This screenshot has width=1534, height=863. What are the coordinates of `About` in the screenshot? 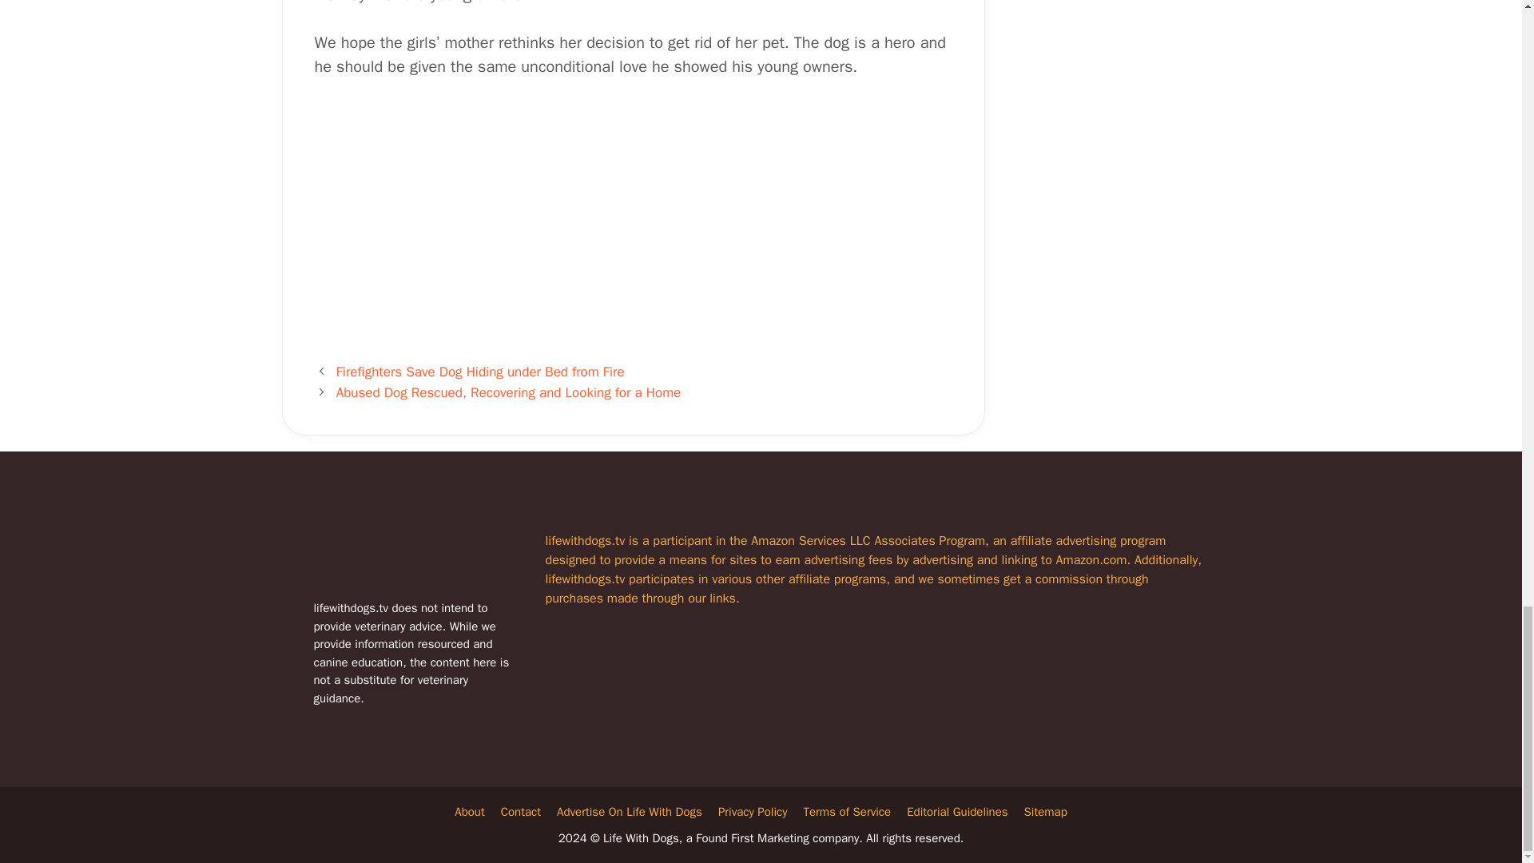 It's located at (469, 811).